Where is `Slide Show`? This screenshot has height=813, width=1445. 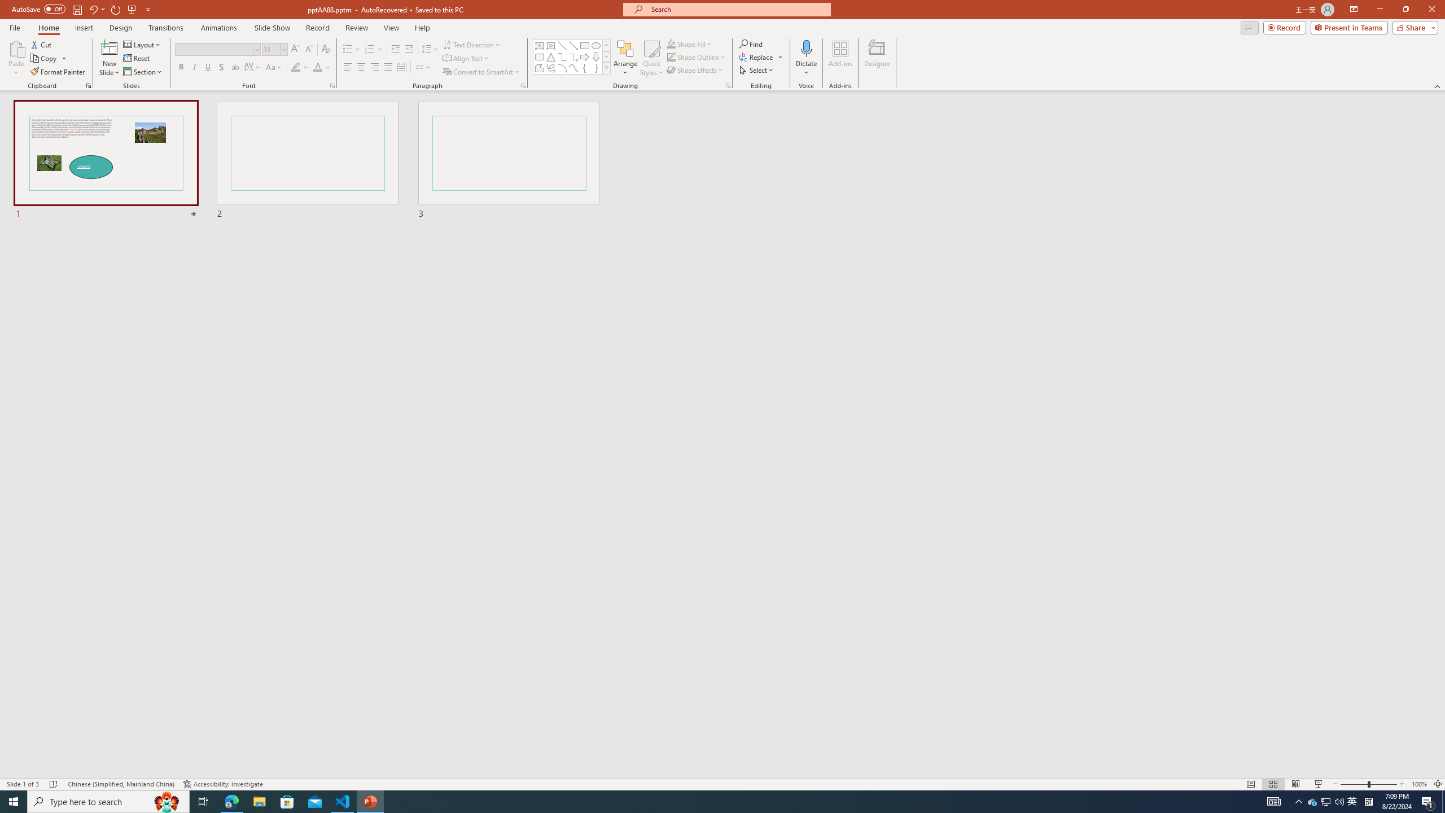 Slide Show is located at coordinates (1319, 784).